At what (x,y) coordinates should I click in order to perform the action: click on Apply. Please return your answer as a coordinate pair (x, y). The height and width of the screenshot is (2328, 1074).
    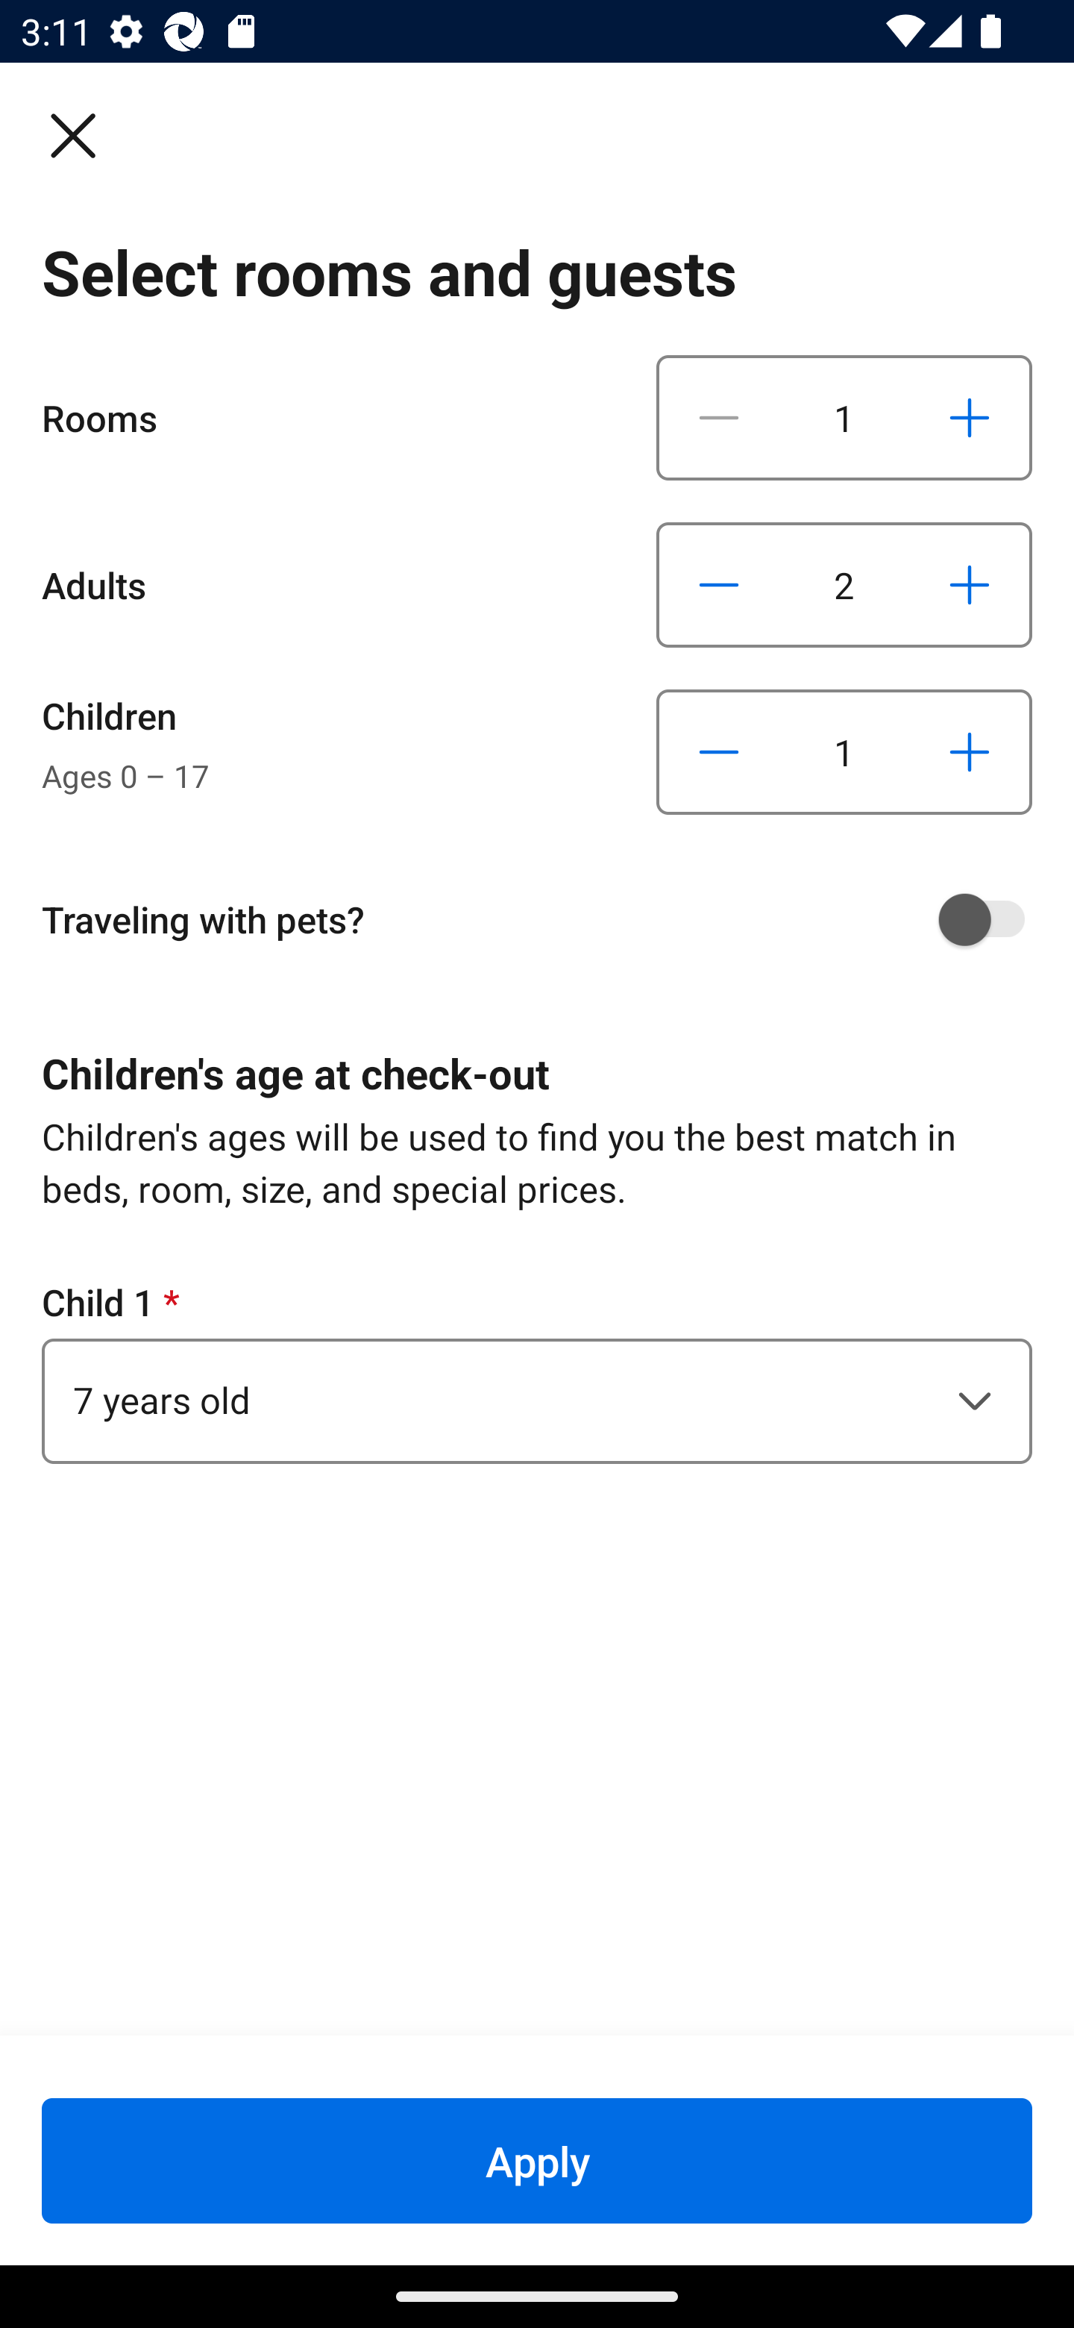
    Looking at the image, I should click on (537, 2160).